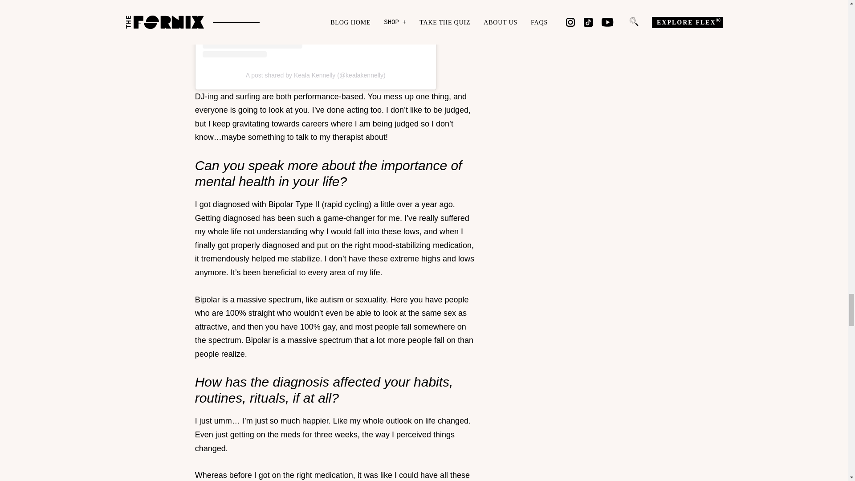 The image size is (855, 481). What do you see at coordinates (316, 29) in the screenshot?
I see `View this post on Instagram` at bounding box center [316, 29].